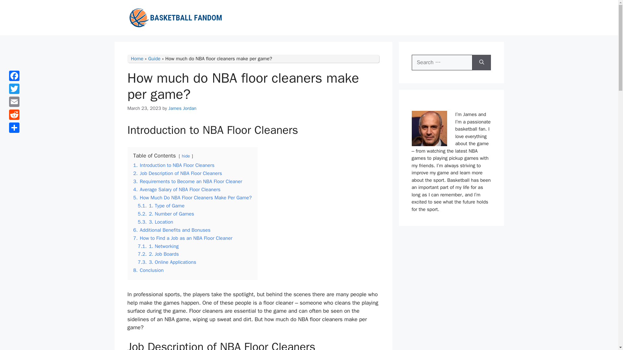  What do you see at coordinates (14, 101) in the screenshot?
I see `Email` at bounding box center [14, 101].